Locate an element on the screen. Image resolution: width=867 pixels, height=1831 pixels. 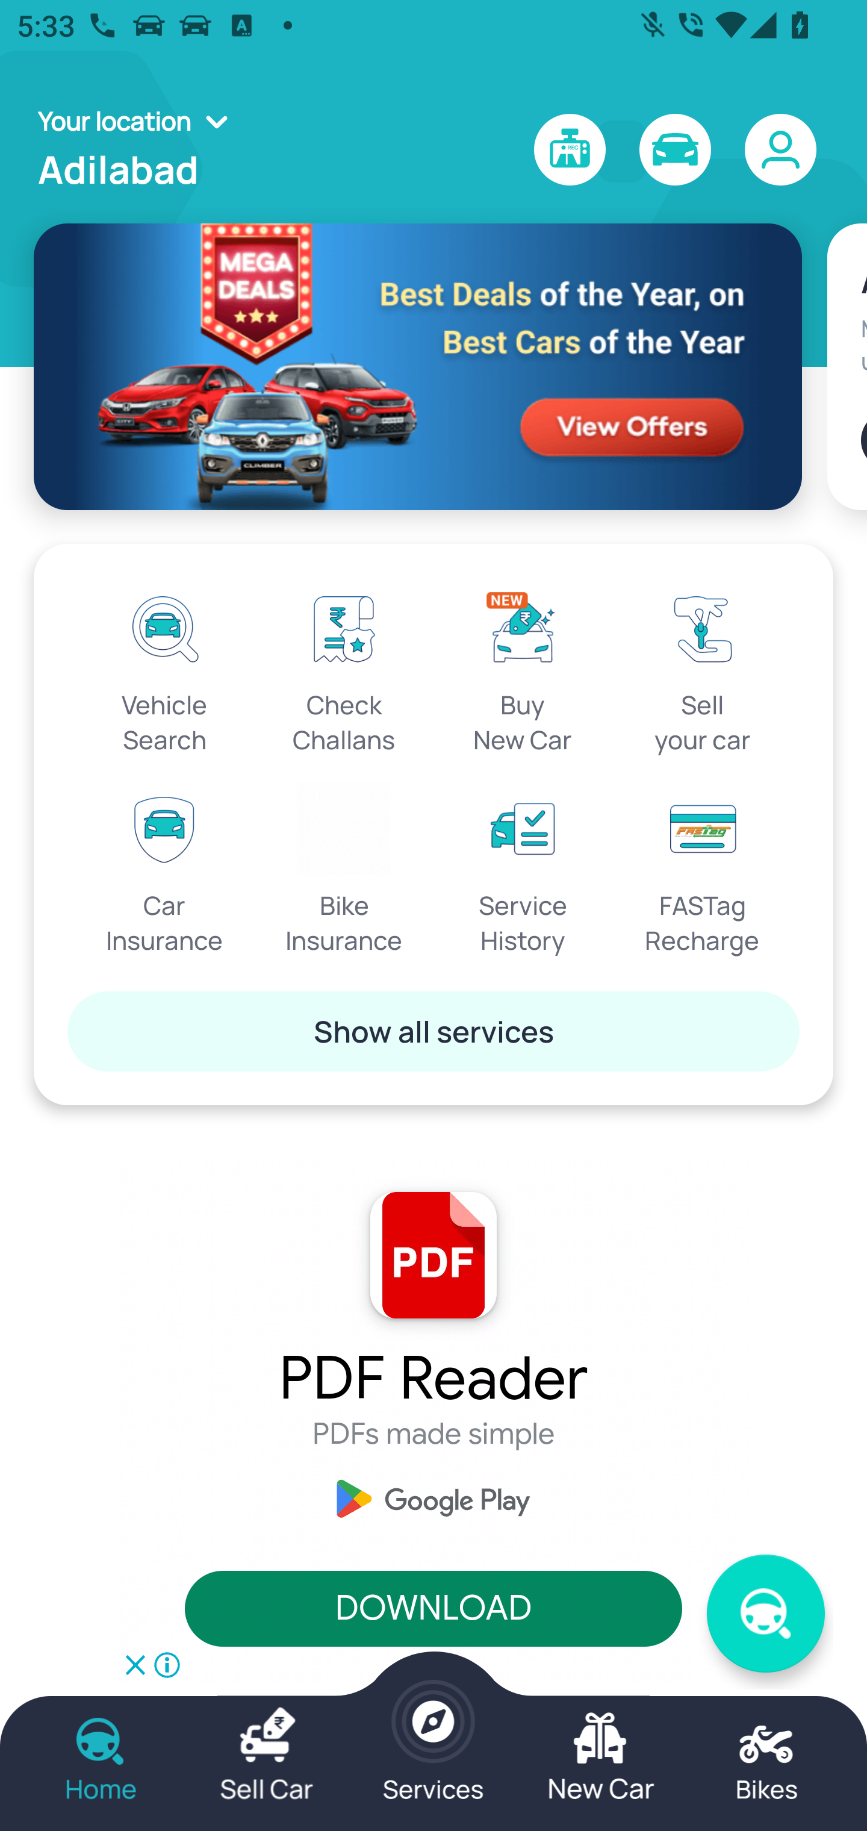
Service
History is located at coordinates (523, 870).